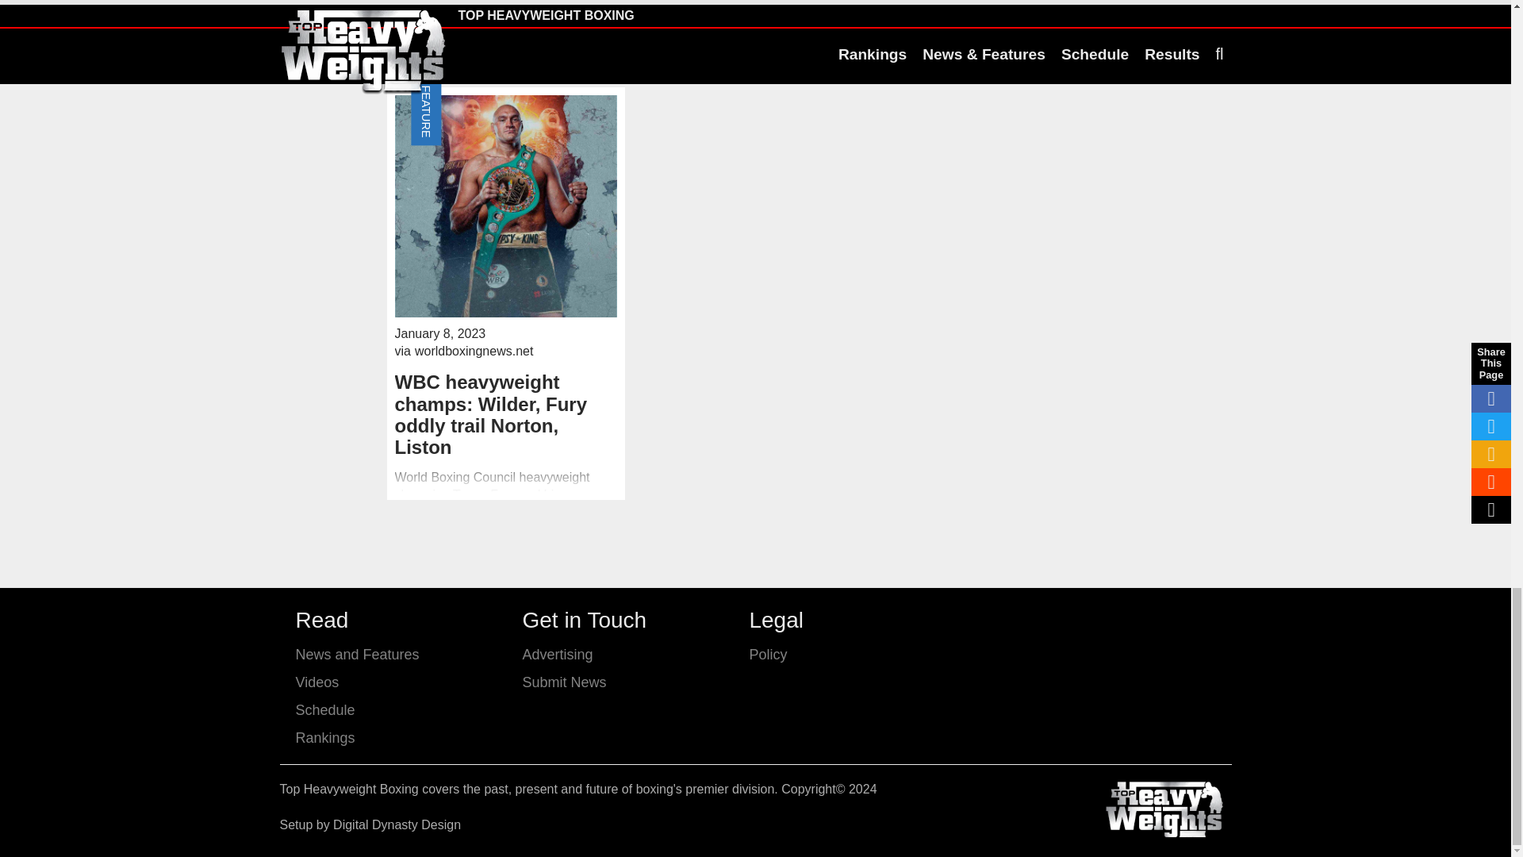 The image size is (1523, 857). Describe the element at coordinates (316, 682) in the screenshot. I see `Videos` at that location.